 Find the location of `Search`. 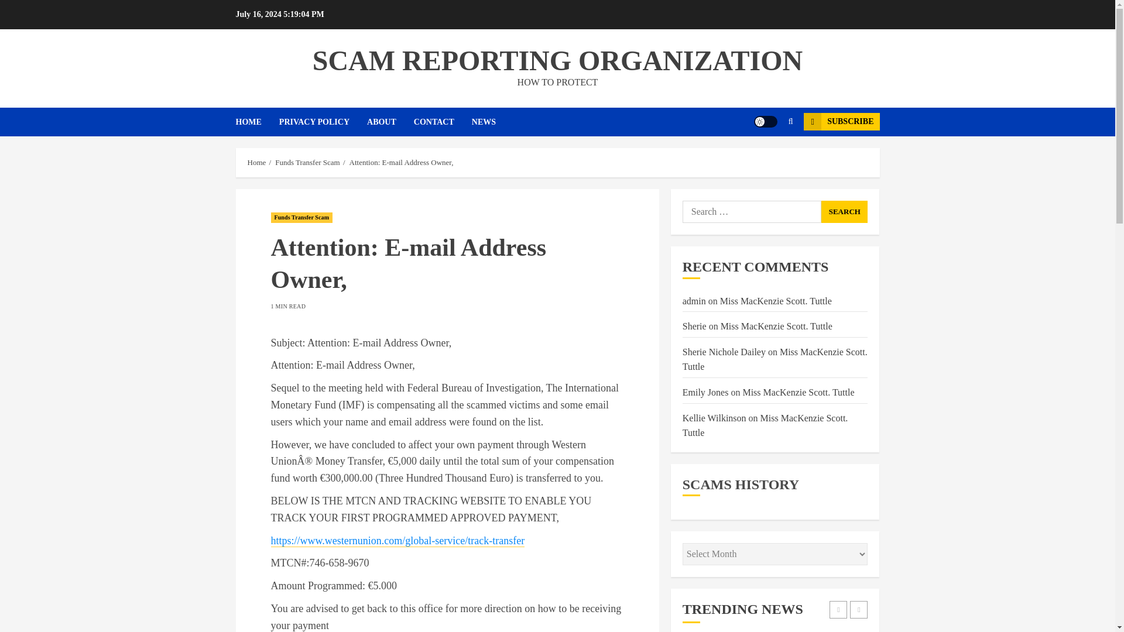

Search is located at coordinates (768, 157).